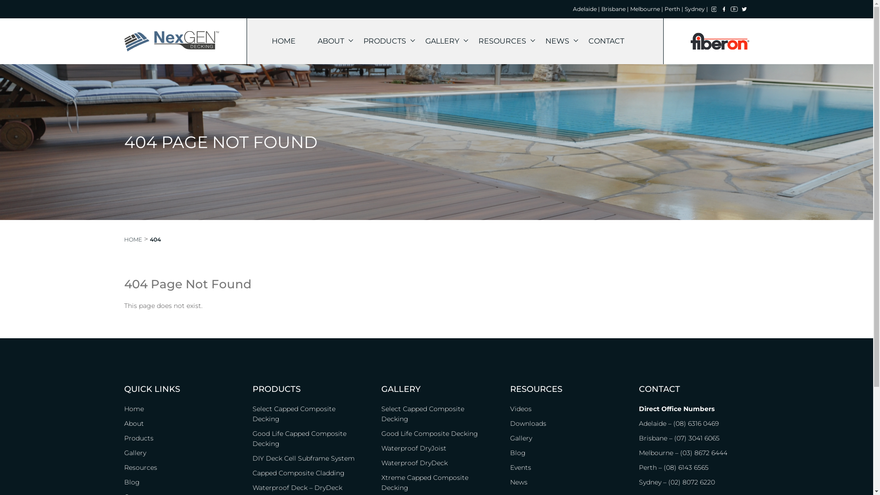  What do you see at coordinates (436, 434) in the screenshot?
I see `Good Life Composite Decking` at bounding box center [436, 434].